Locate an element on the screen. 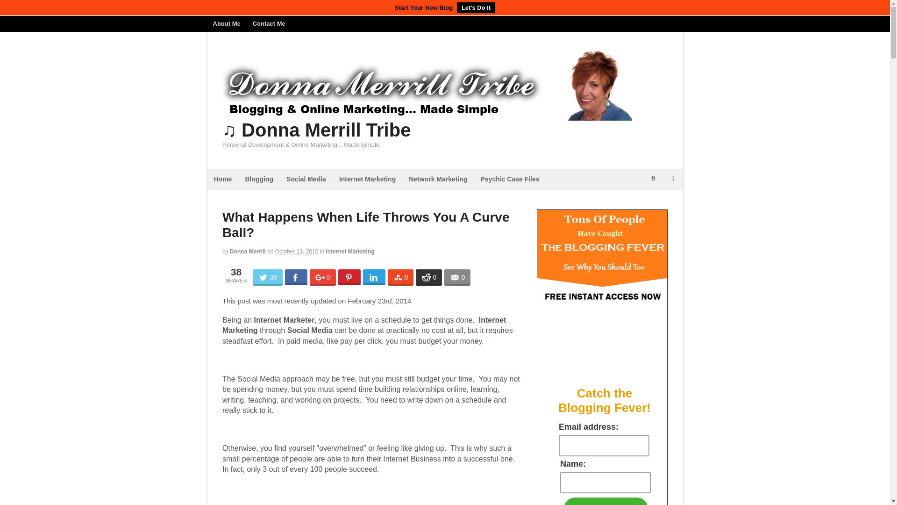 This screenshot has height=505, width=897. 0 is located at coordinates (429, 277).